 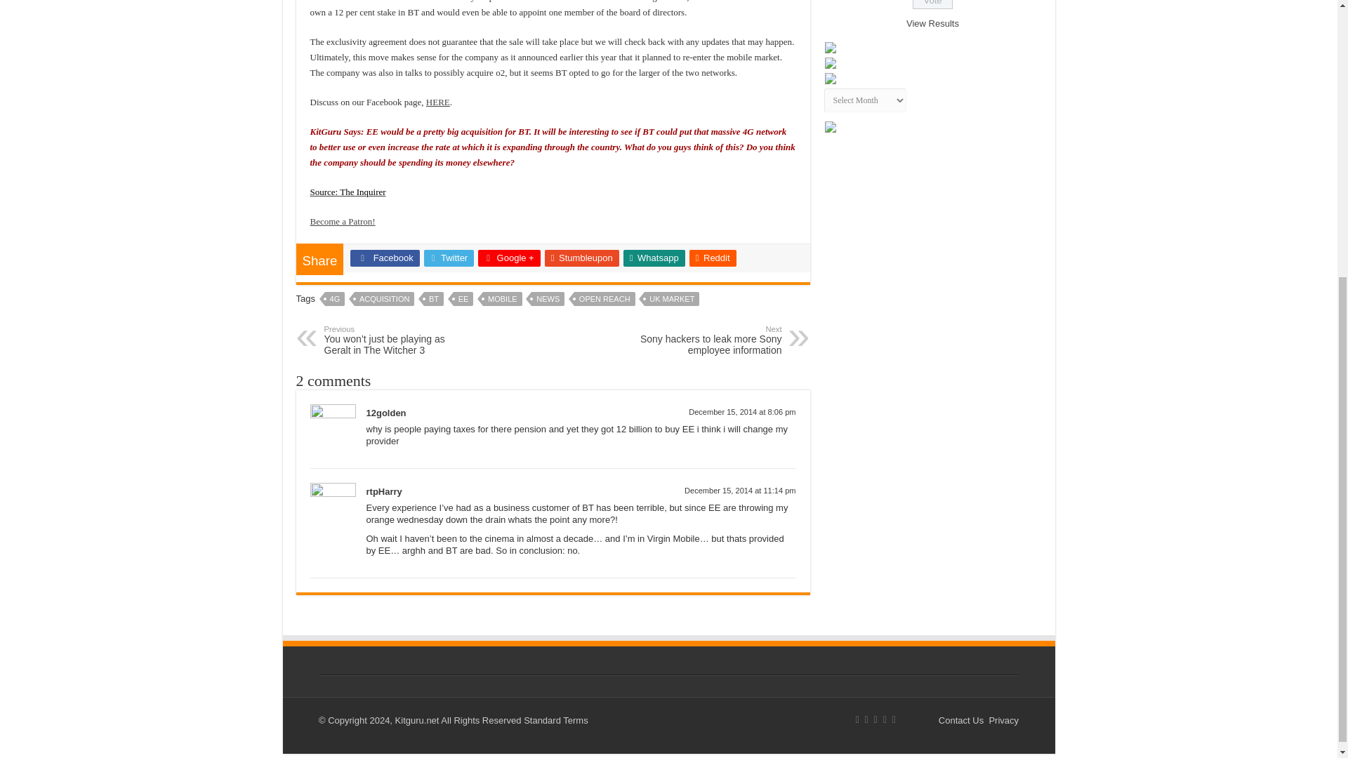 What do you see at coordinates (932, 4) in the screenshot?
I see `   Vote   ` at bounding box center [932, 4].